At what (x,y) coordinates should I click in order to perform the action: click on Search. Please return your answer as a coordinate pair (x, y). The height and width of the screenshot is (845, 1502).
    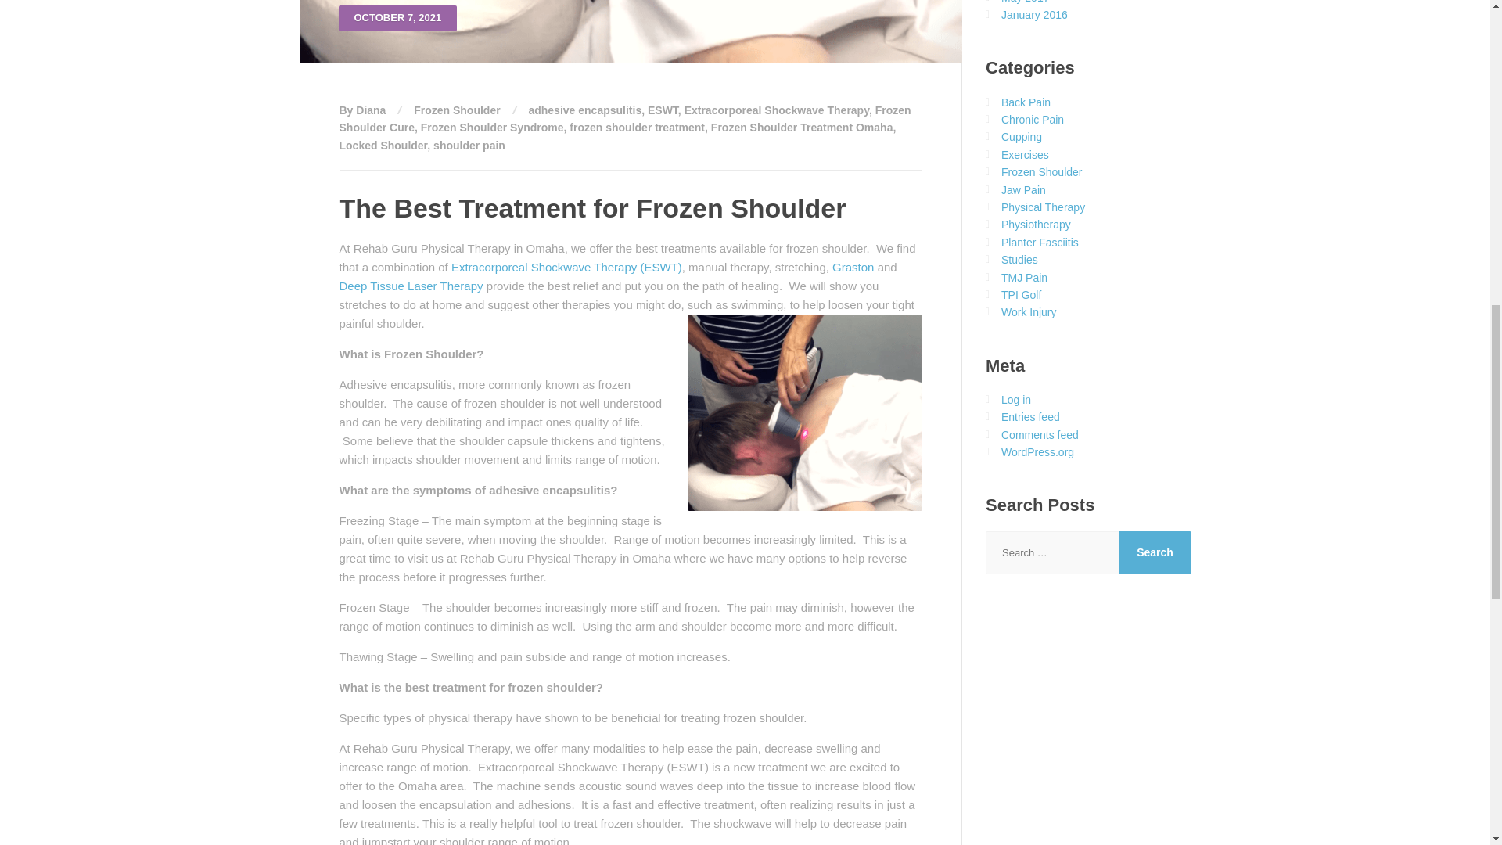
    Looking at the image, I should click on (1155, 552).